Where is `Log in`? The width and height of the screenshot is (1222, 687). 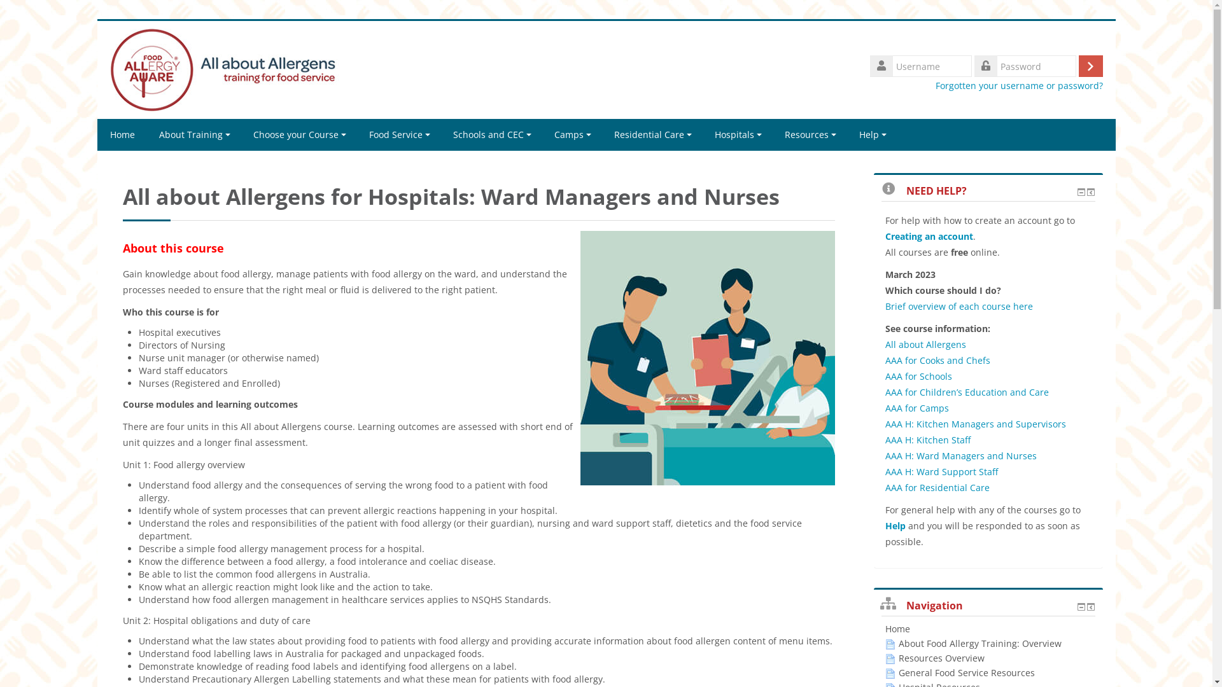 Log in is located at coordinates (1090, 66).